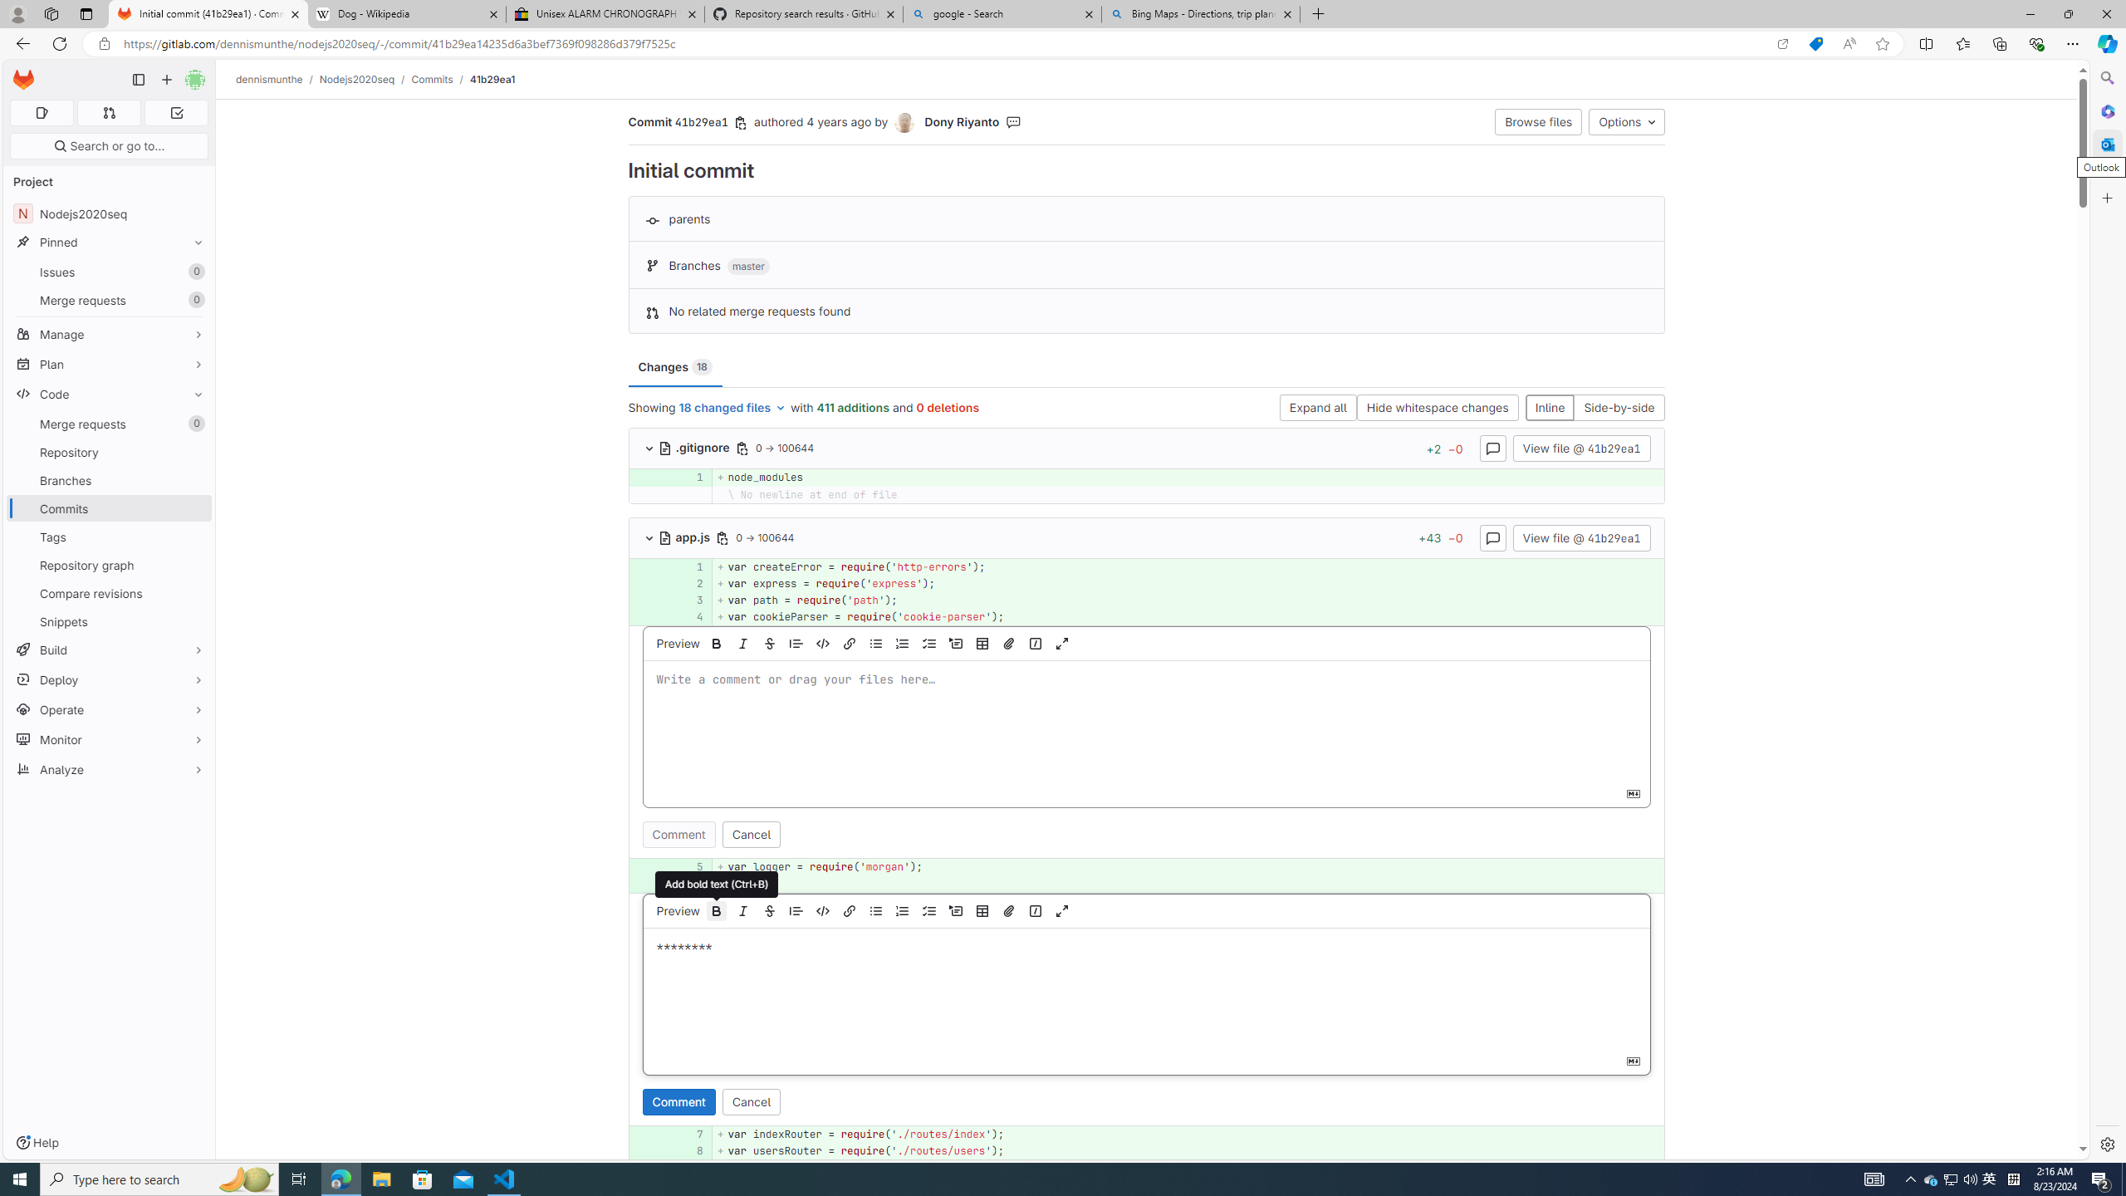  What do you see at coordinates (194, 593) in the screenshot?
I see `Pin Compare revisions` at bounding box center [194, 593].